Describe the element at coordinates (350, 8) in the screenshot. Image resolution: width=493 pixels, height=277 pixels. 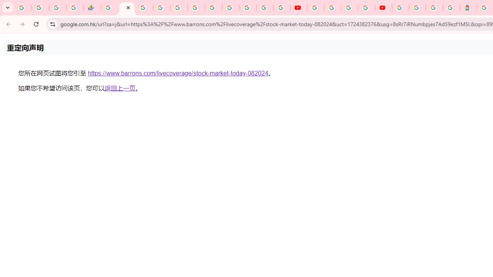
I see `Create your Google Account` at that location.